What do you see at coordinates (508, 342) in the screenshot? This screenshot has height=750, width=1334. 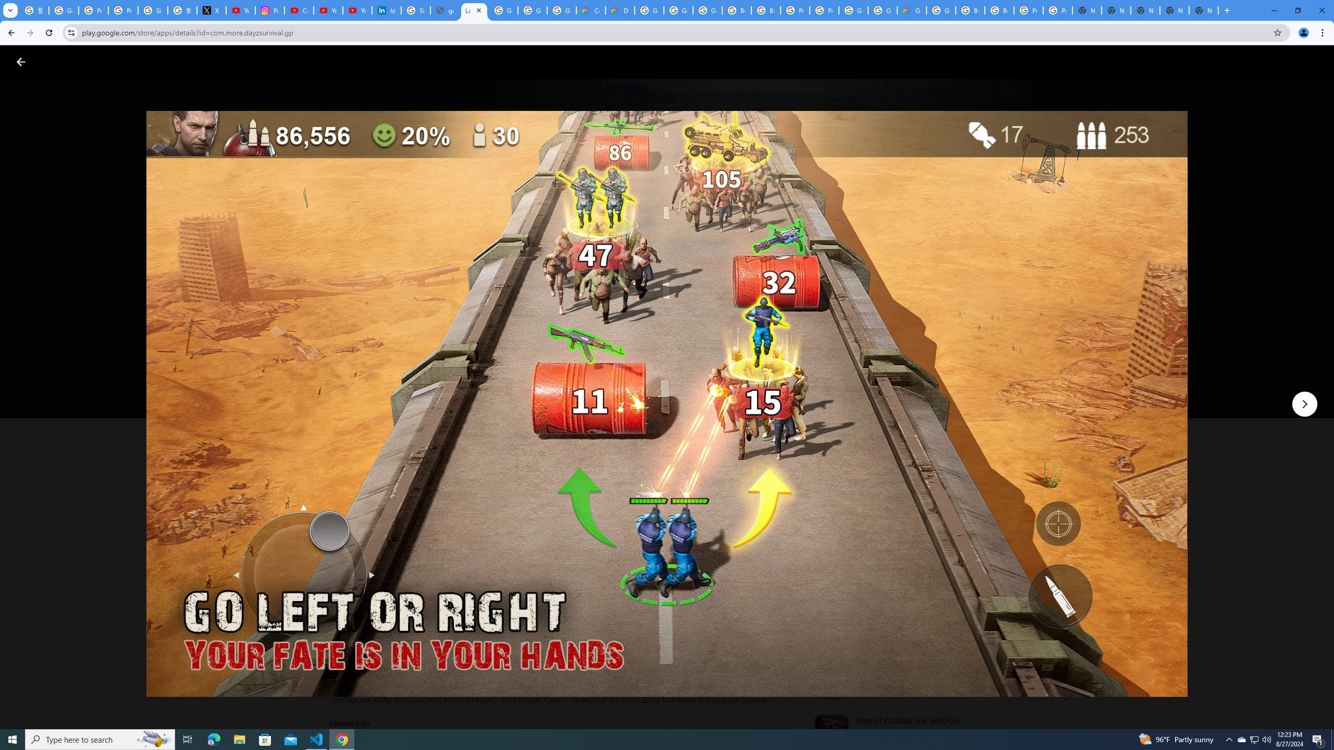 I see `Content rating` at bounding box center [508, 342].